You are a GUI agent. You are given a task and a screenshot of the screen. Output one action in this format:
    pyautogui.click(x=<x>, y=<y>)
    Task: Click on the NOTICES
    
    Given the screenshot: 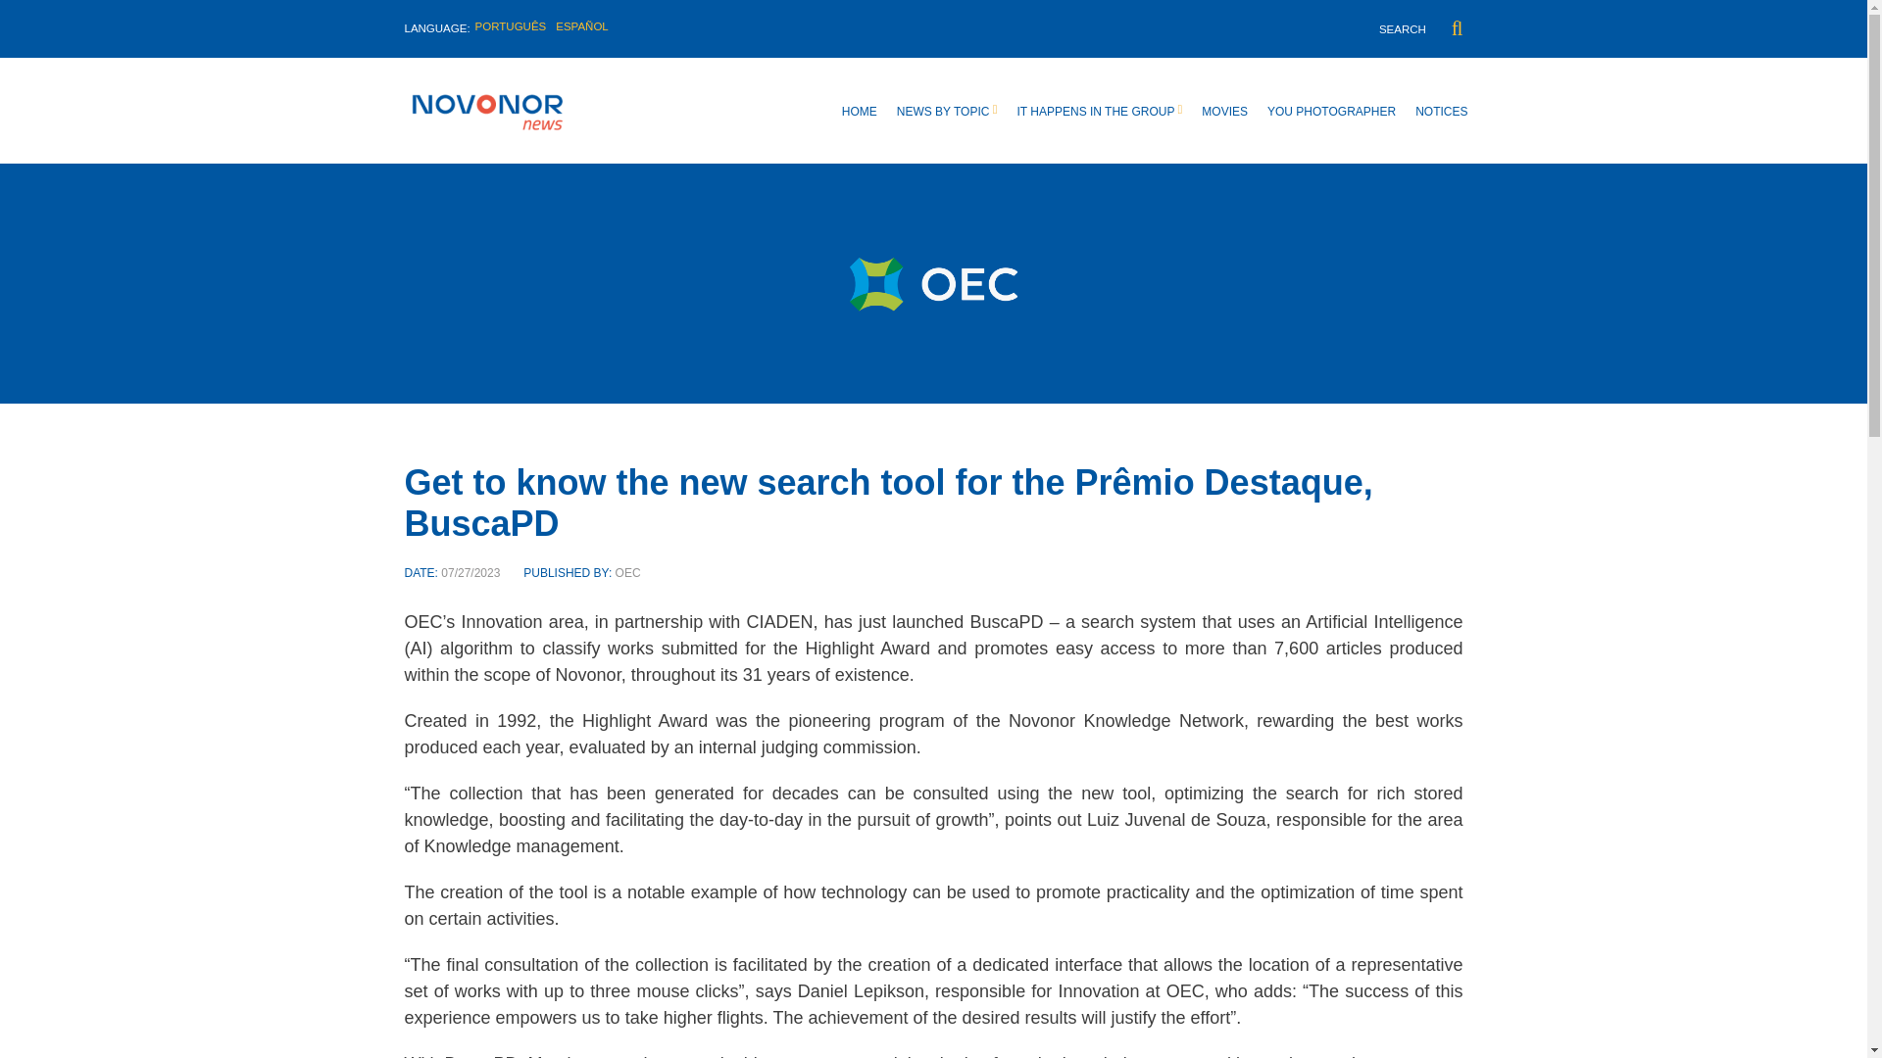 What is the action you would take?
    pyautogui.click(x=1441, y=111)
    